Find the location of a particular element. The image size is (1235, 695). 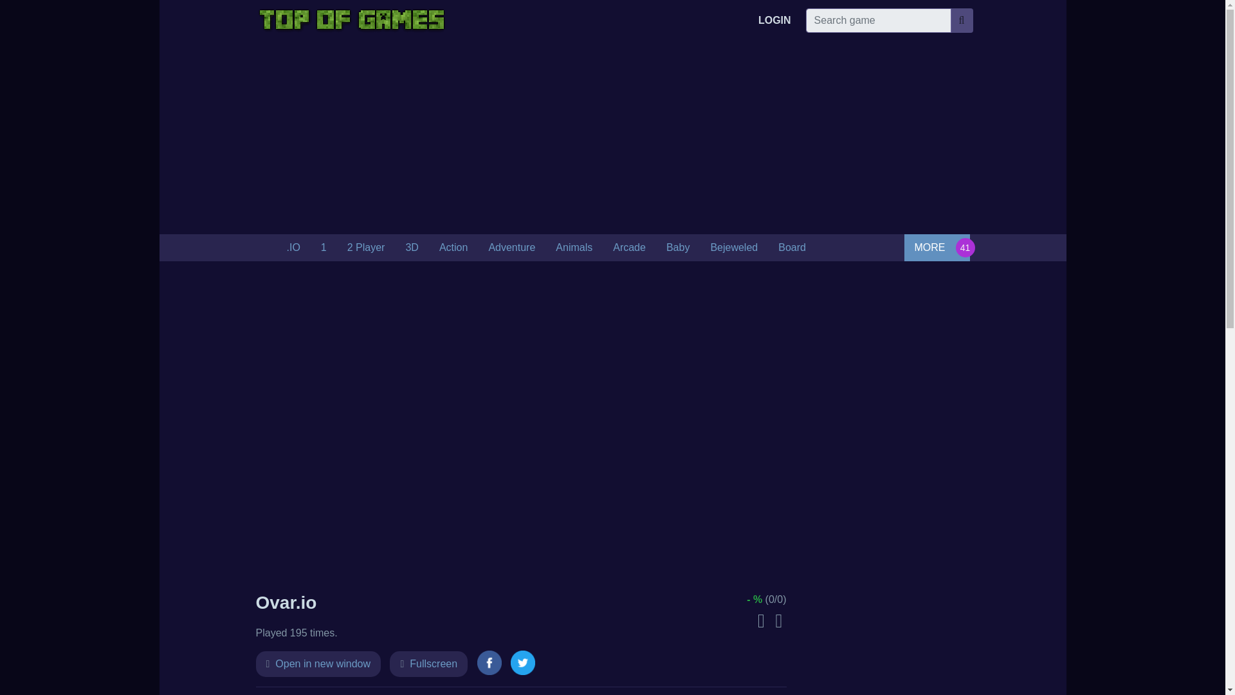

Board is located at coordinates (792, 248).